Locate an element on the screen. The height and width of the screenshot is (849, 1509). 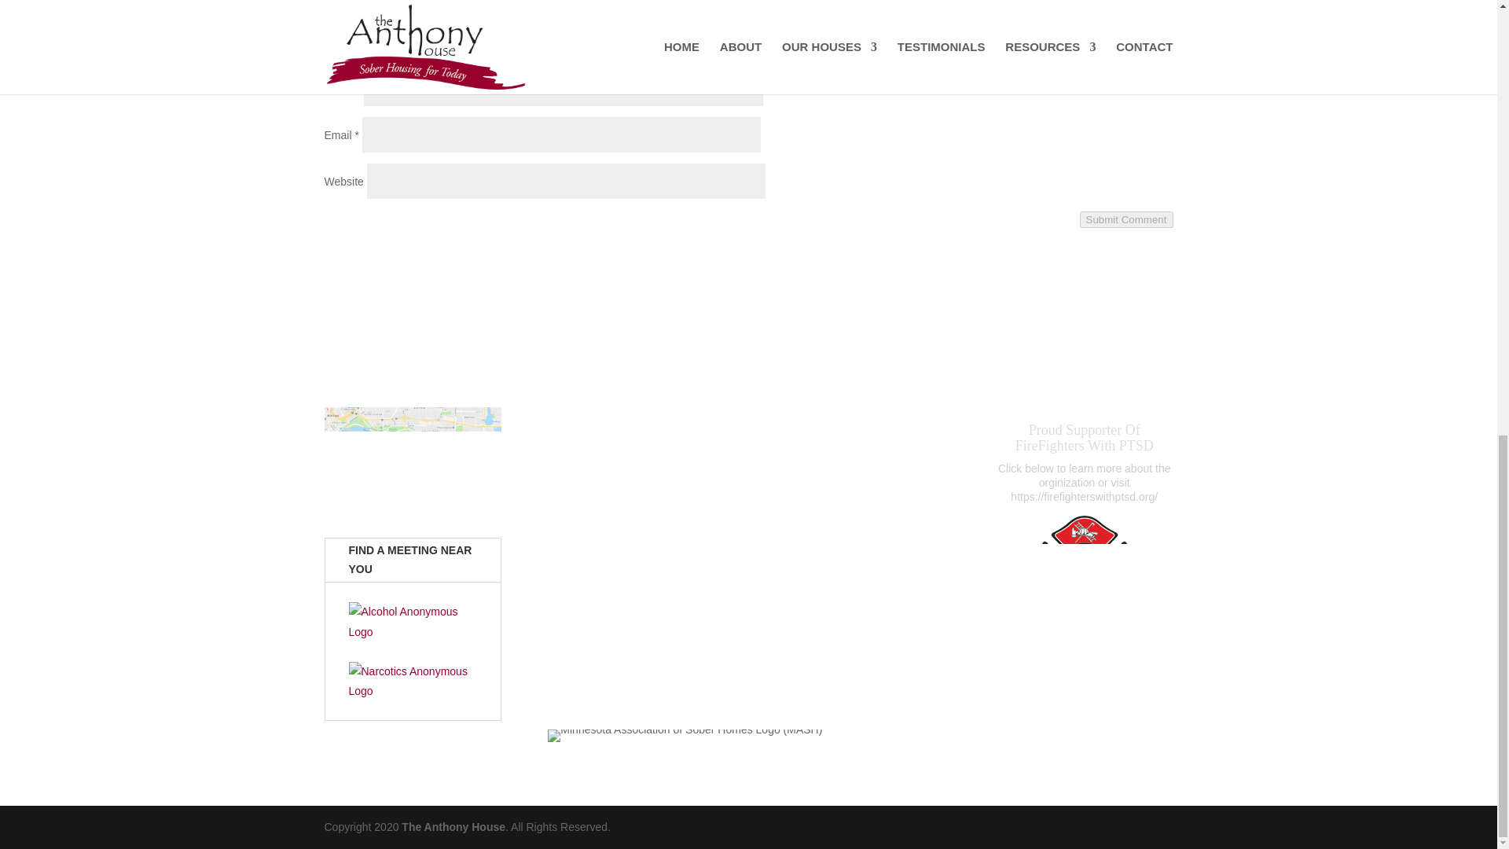
Visit Our Blog is located at coordinates (748, 665).